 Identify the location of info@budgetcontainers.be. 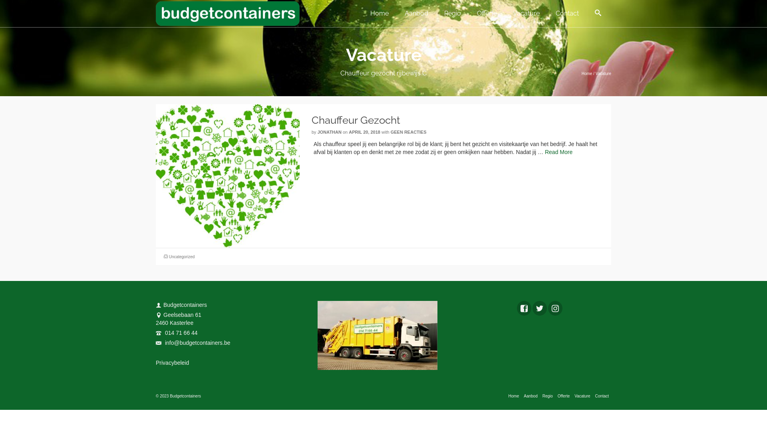
(193, 343).